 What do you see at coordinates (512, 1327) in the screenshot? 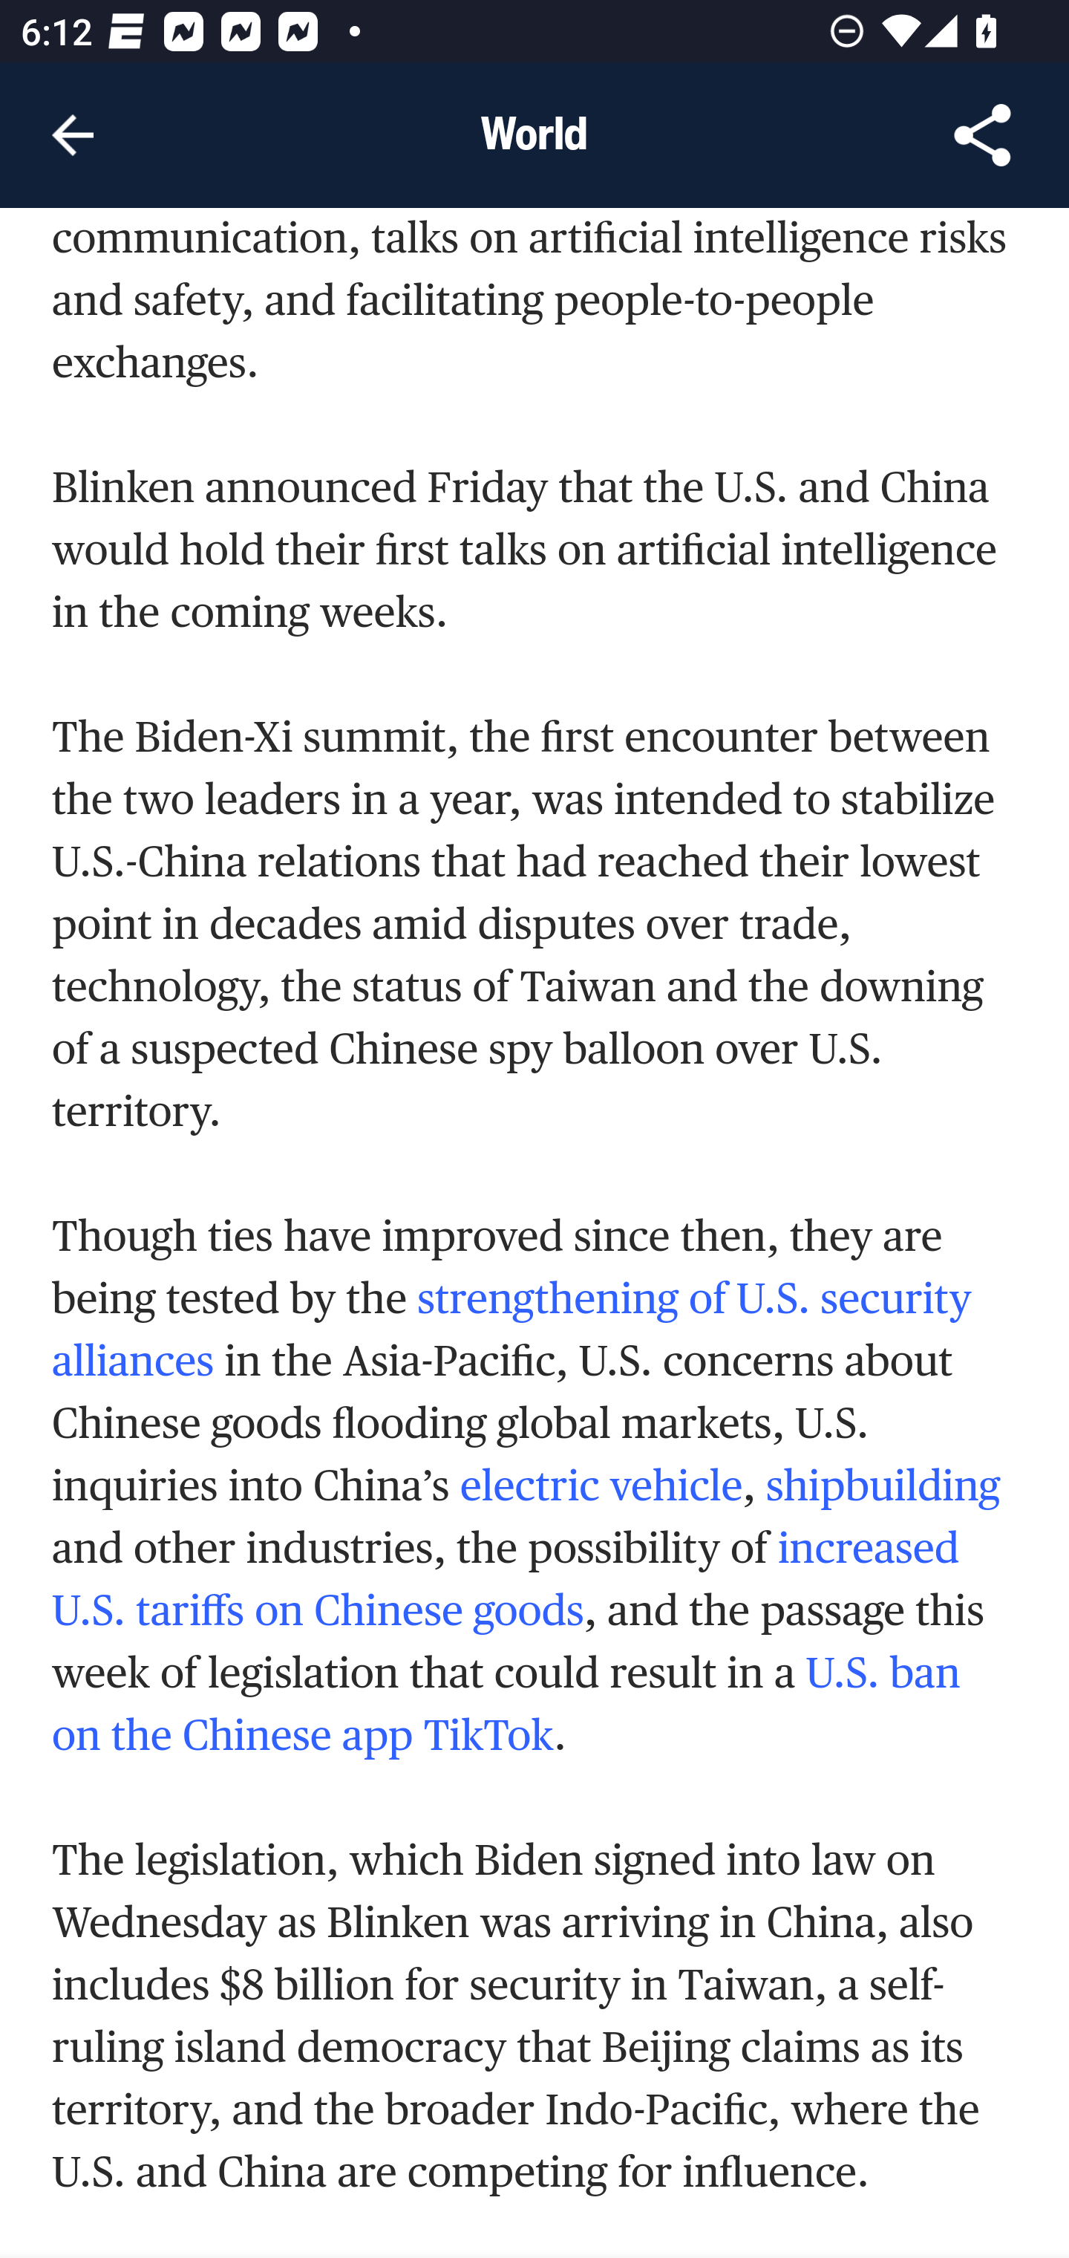
I see `strengthening of U.S. security alliances` at bounding box center [512, 1327].